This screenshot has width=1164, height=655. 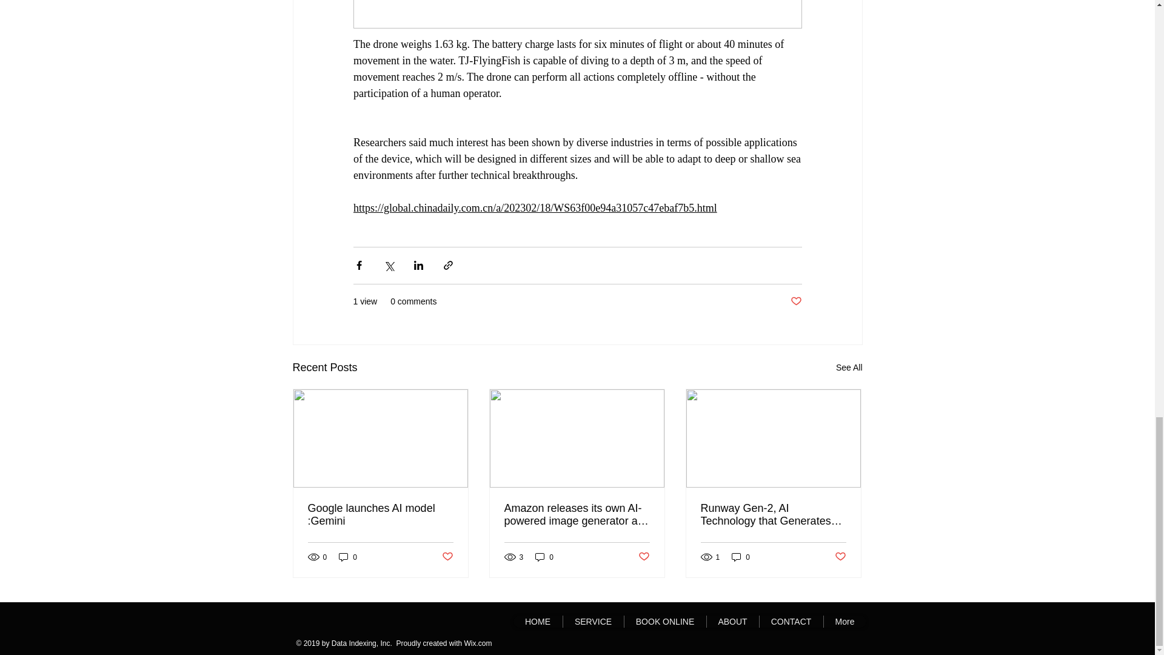 I want to click on See All, so click(x=849, y=368).